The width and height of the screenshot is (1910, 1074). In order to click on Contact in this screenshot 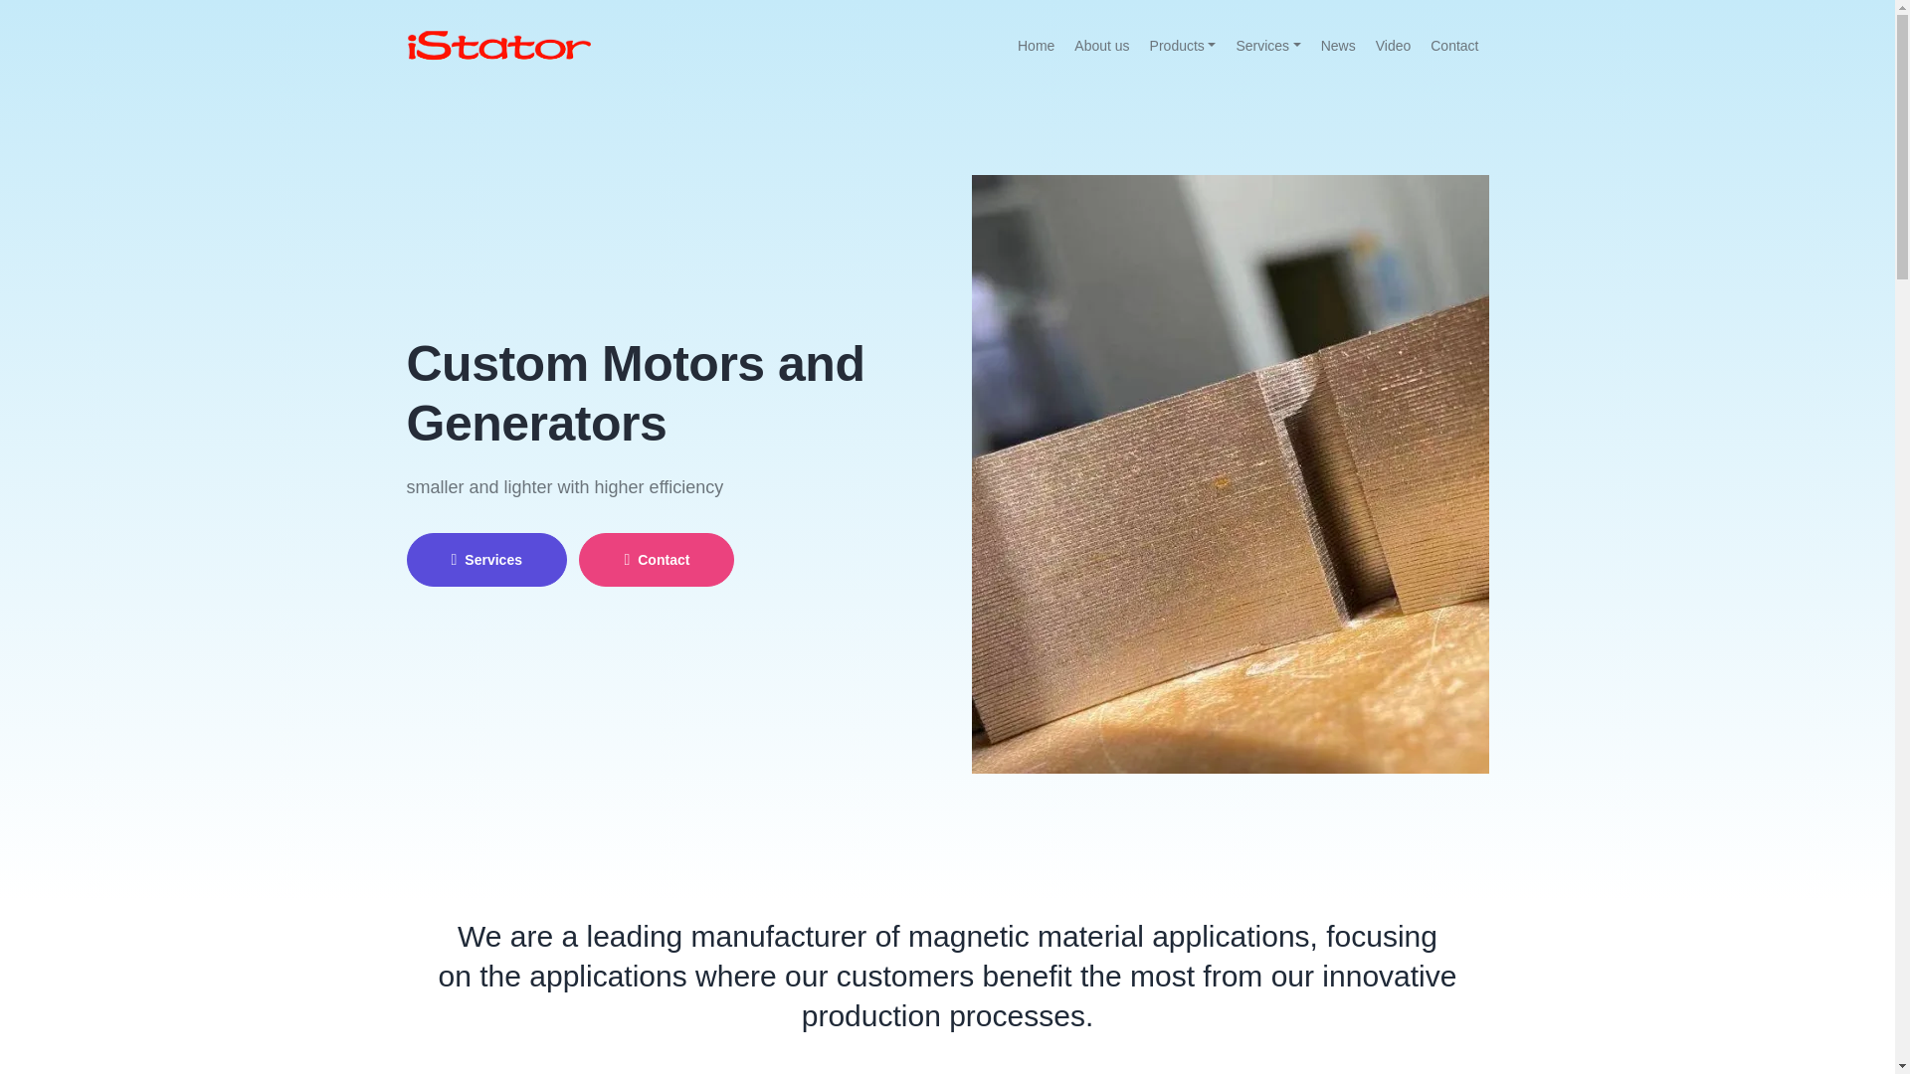, I will do `click(657, 560)`.